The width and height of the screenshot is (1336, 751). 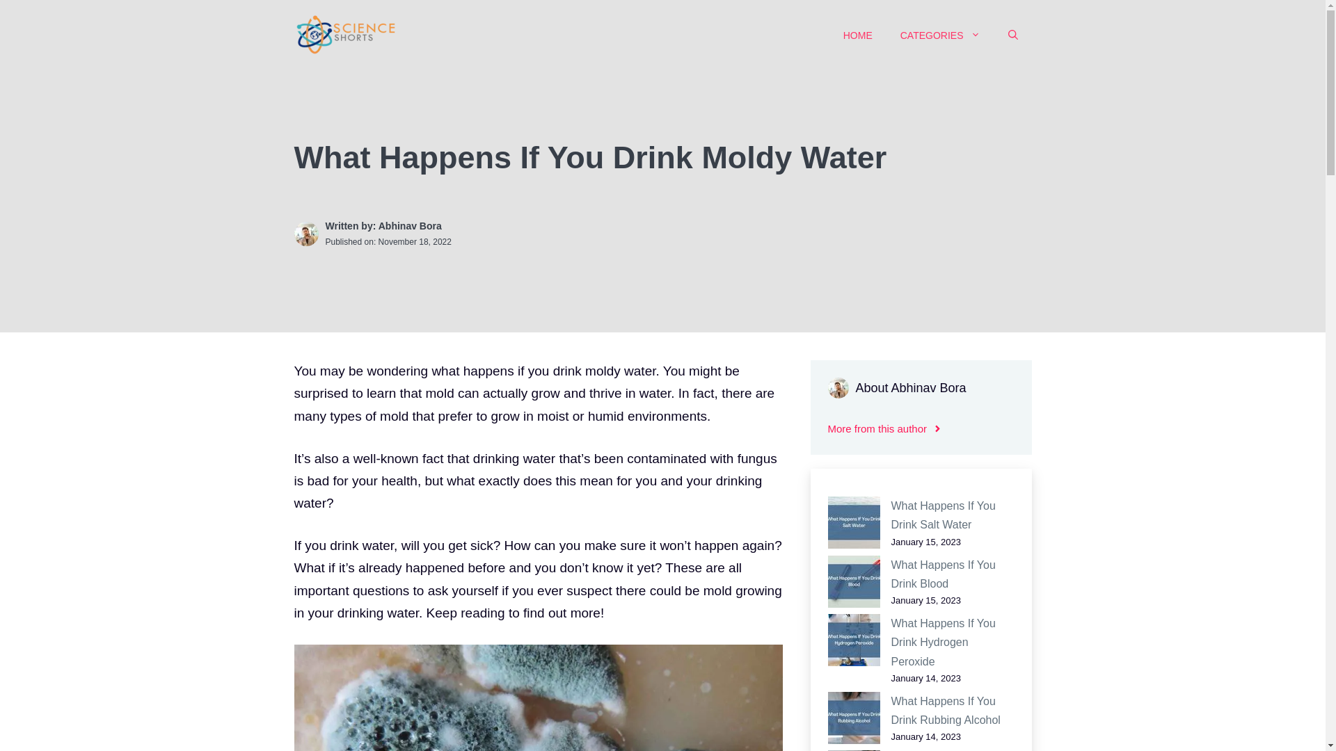 I want to click on More from this author, so click(x=885, y=428).